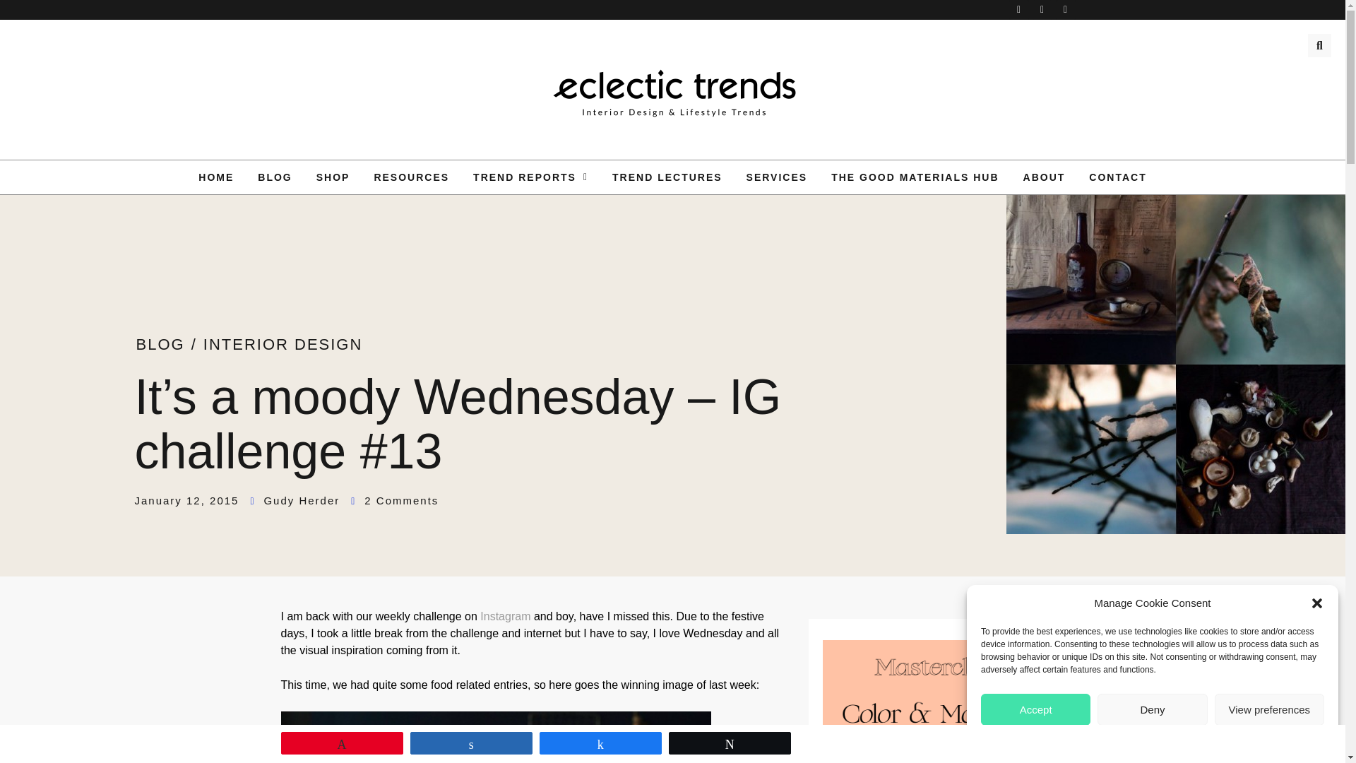  Describe the element at coordinates (274, 177) in the screenshot. I see `BLOG` at that location.